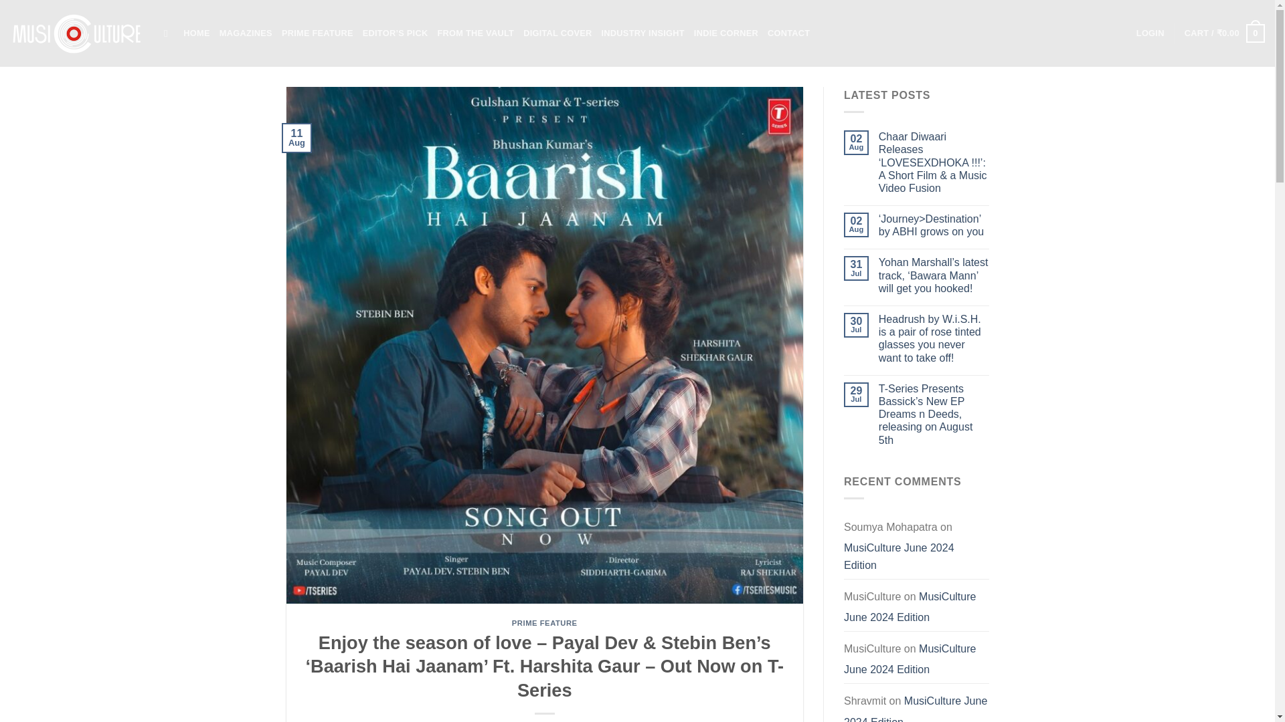 This screenshot has height=722, width=1285. What do you see at coordinates (77, 33) in the screenshot?
I see `MusiCulture` at bounding box center [77, 33].